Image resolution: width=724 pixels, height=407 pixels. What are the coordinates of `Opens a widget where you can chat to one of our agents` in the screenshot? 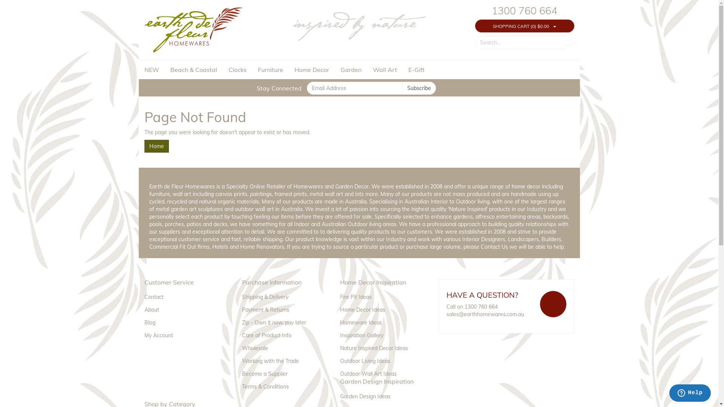 It's located at (690, 394).